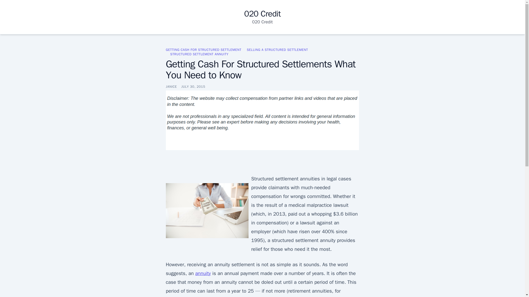  I want to click on JULY 30, 2015, so click(193, 86).